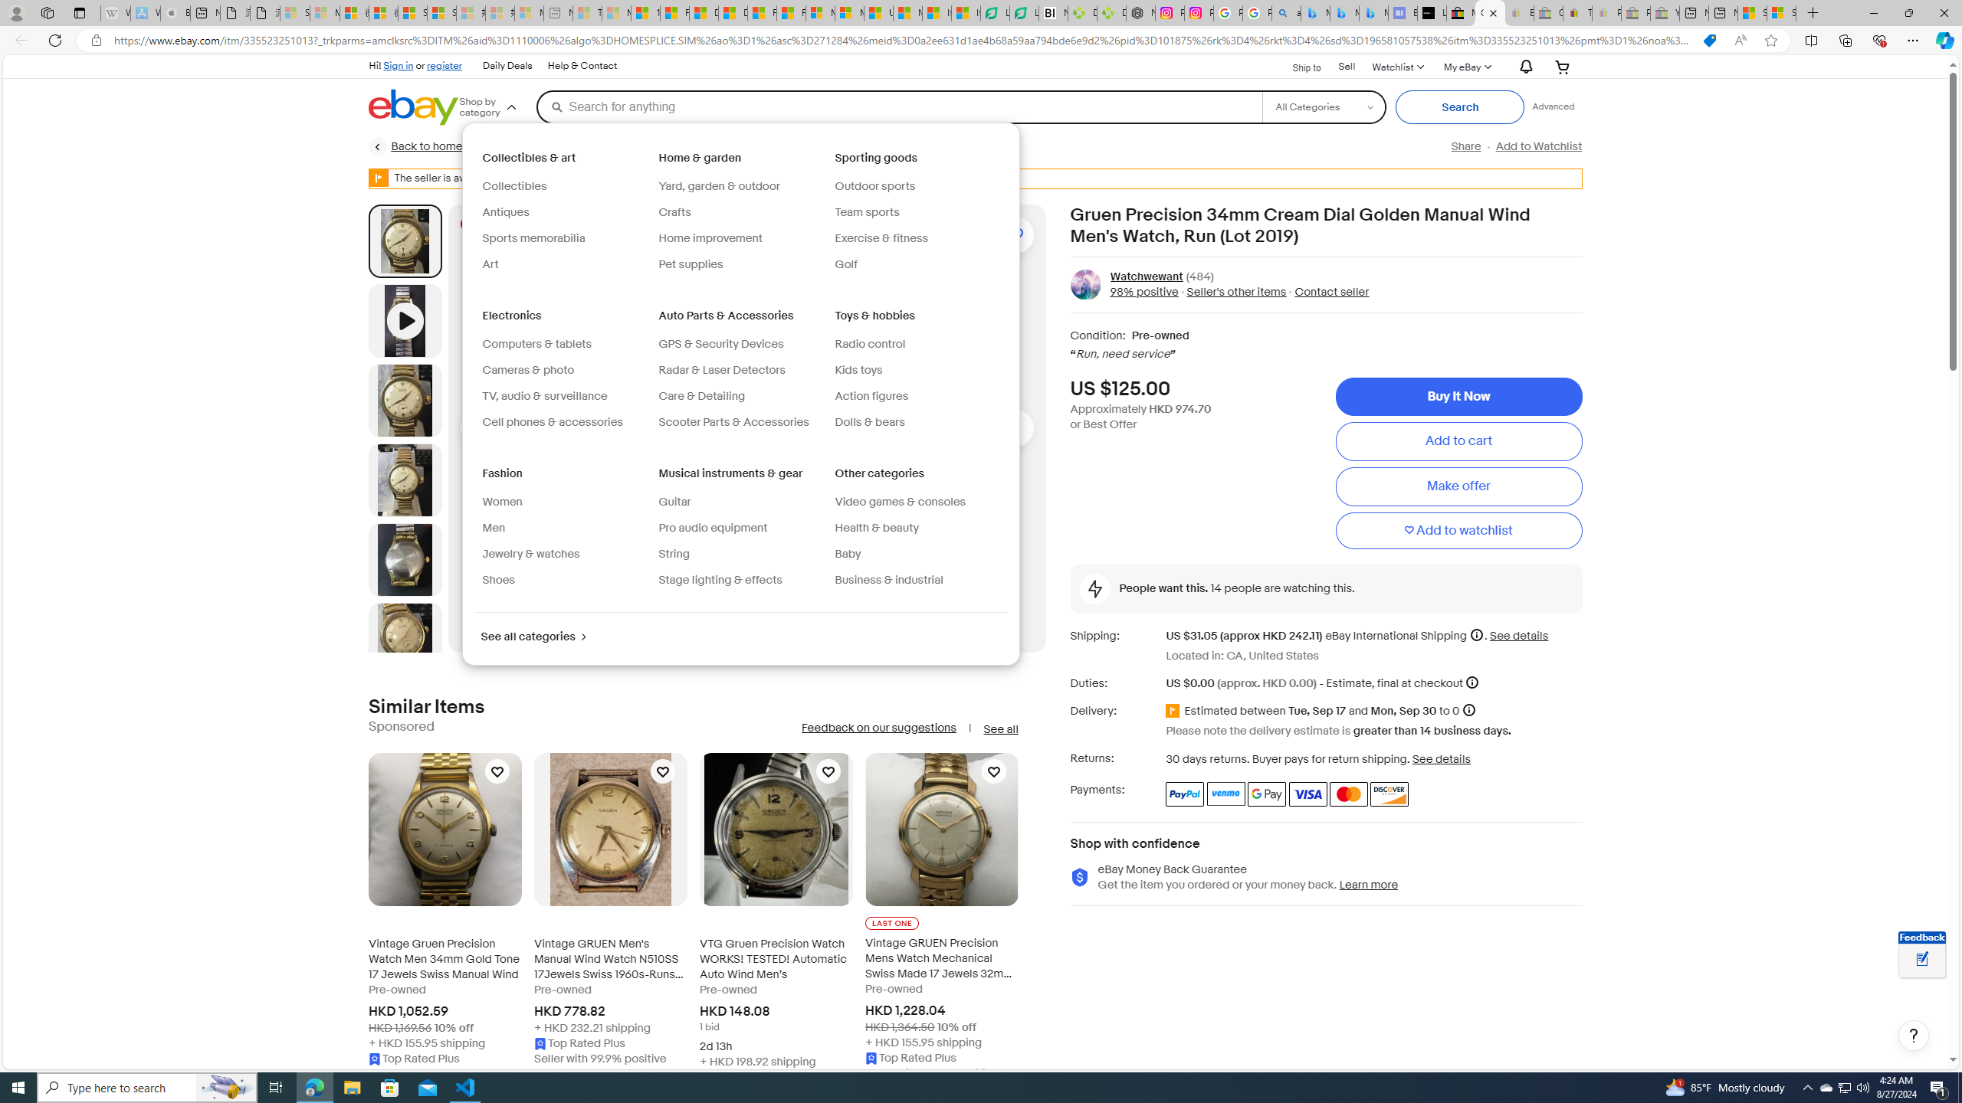 The height and width of the screenshot is (1103, 1962). I want to click on Press Room - eBay Inc. - Sleeping, so click(1636, 13).